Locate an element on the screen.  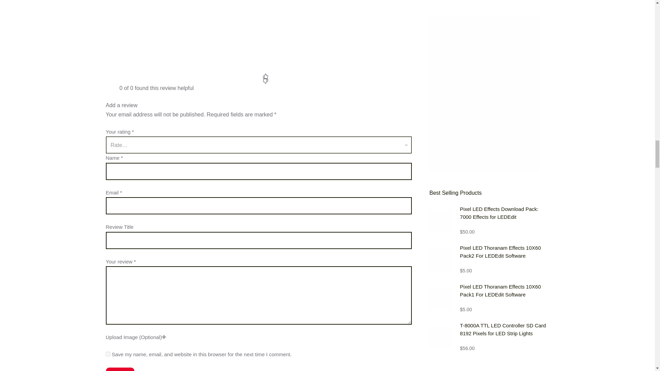
yes is located at coordinates (108, 354).